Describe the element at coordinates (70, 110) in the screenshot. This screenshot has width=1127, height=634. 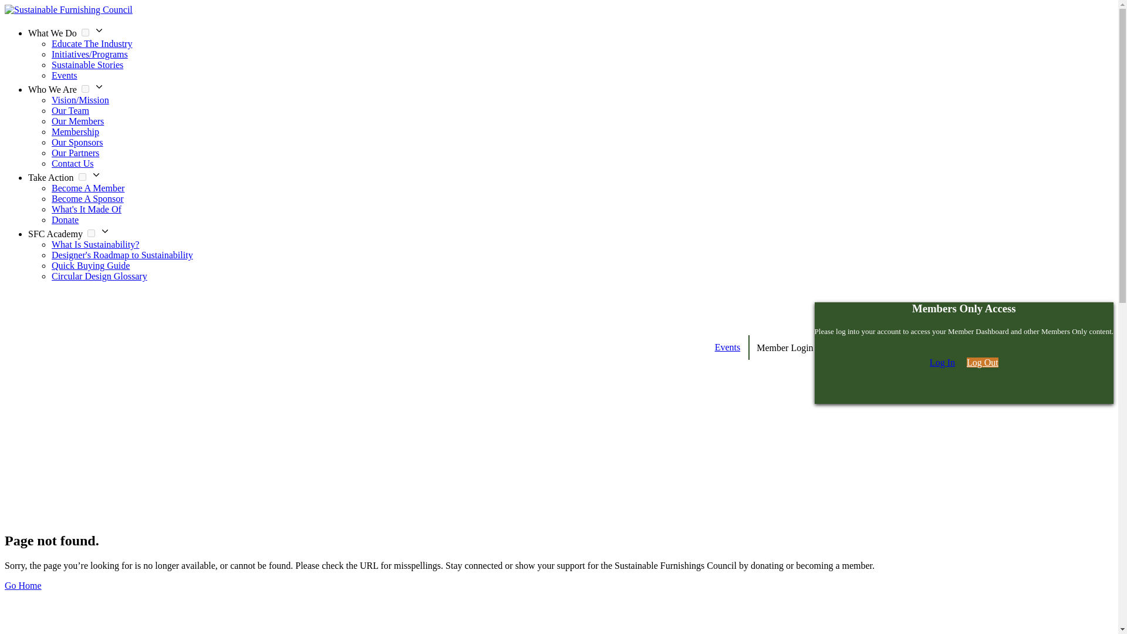
I see `Our Team` at that location.